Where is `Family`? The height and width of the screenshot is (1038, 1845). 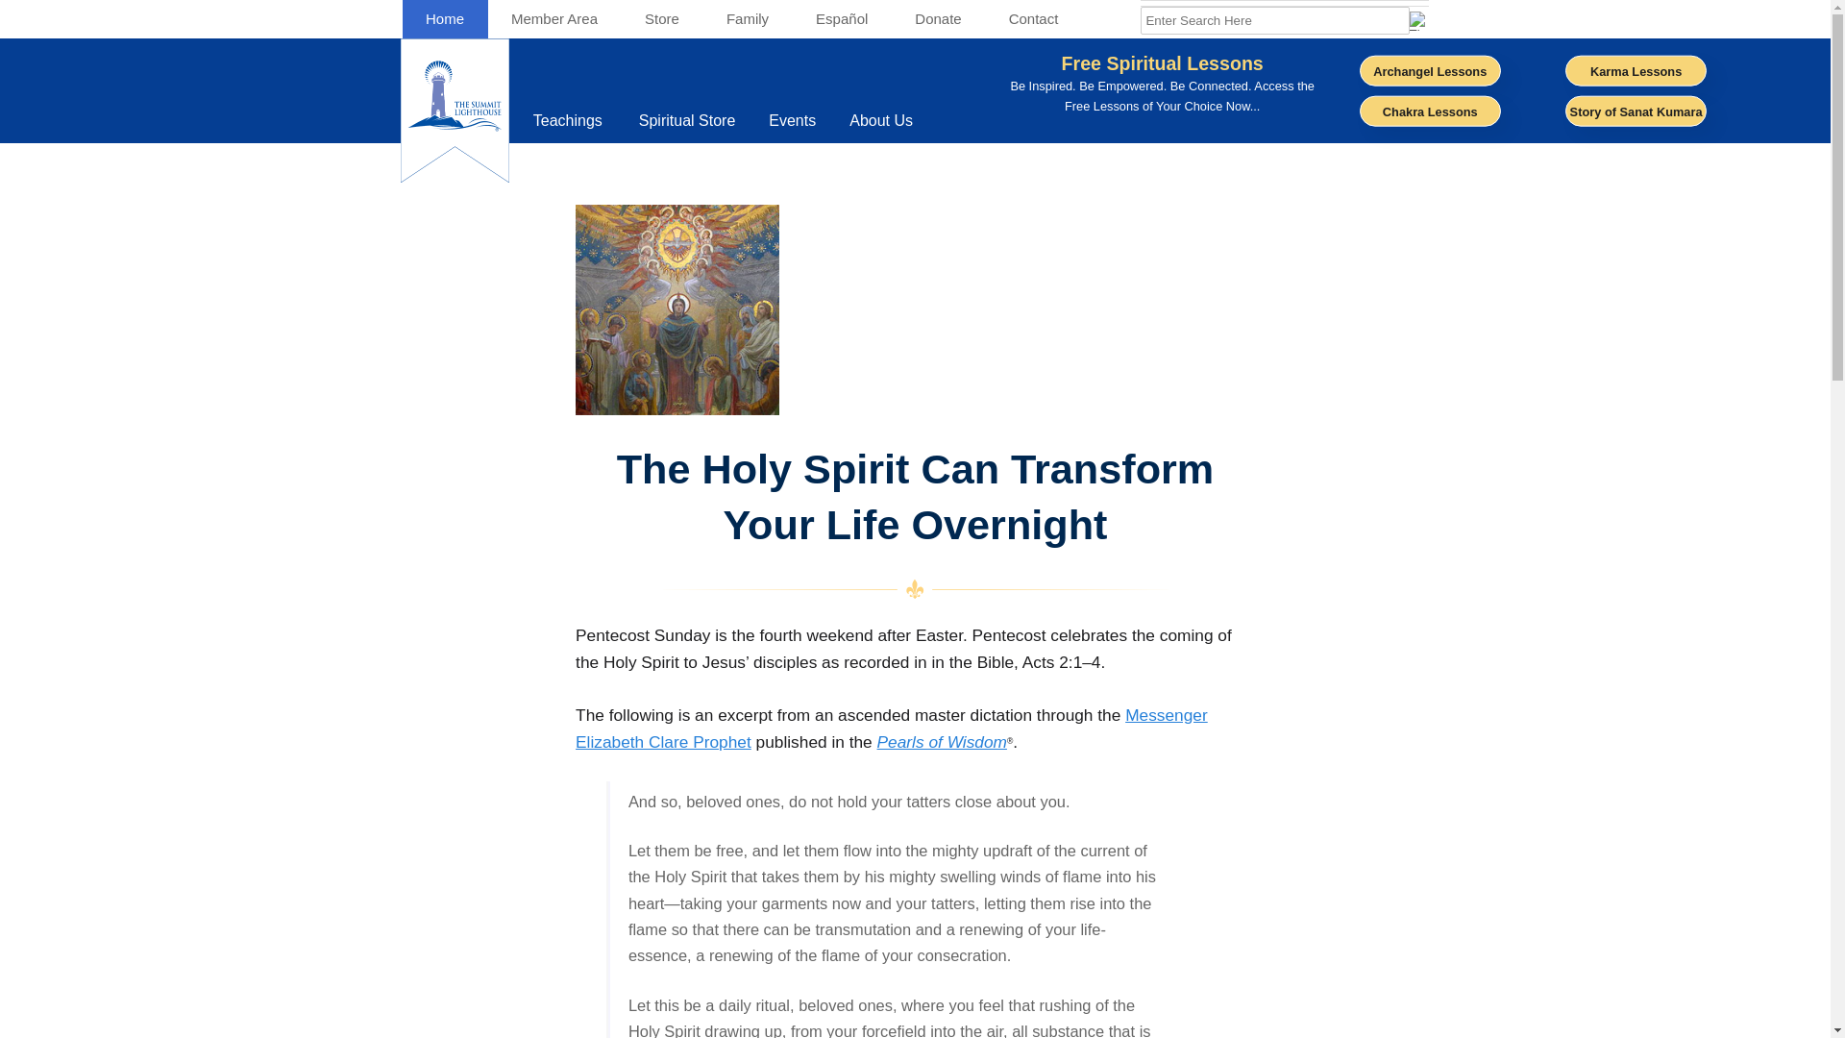 Family is located at coordinates (938, 19).